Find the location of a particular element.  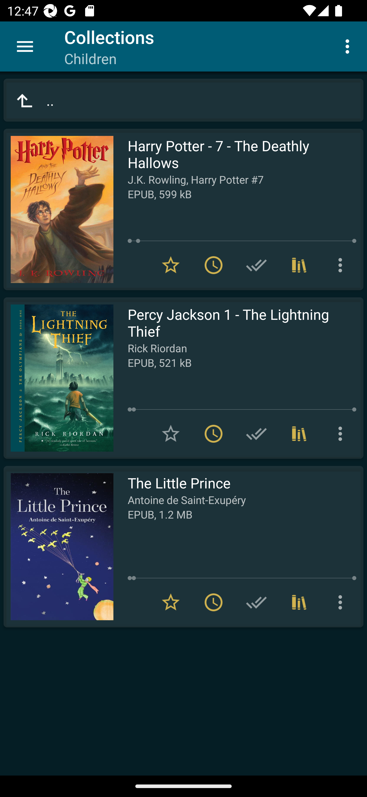

Remove from To read is located at coordinates (214, 602).